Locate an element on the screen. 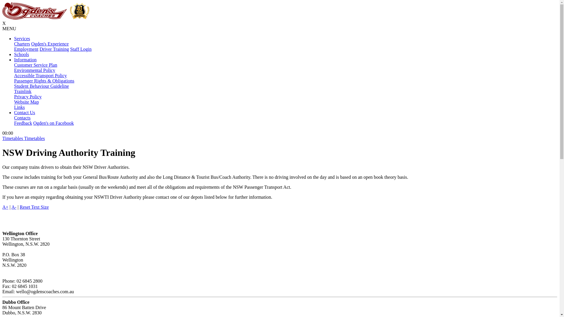 This screenshot has height=317, width=564. A- is located at coordinates (14, 207).